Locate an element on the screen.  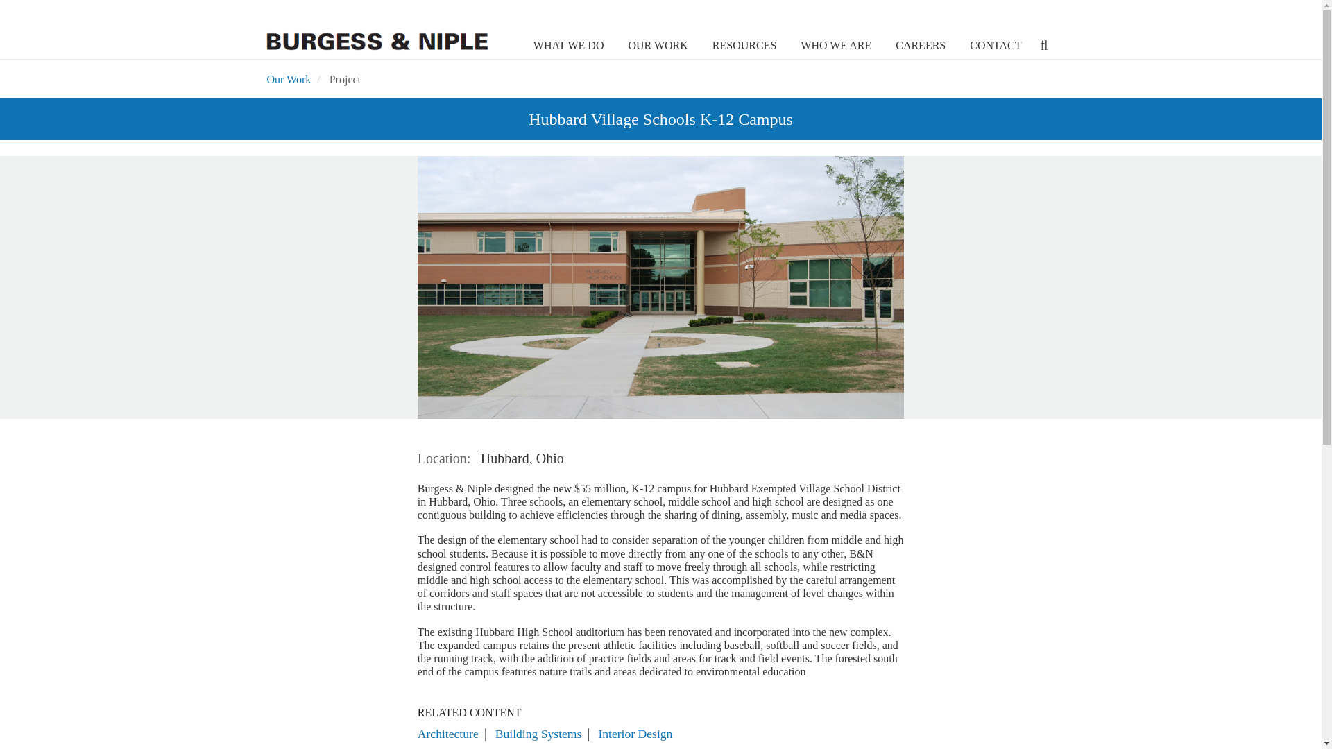
RESOURCES is located at coordinates (742, 46).